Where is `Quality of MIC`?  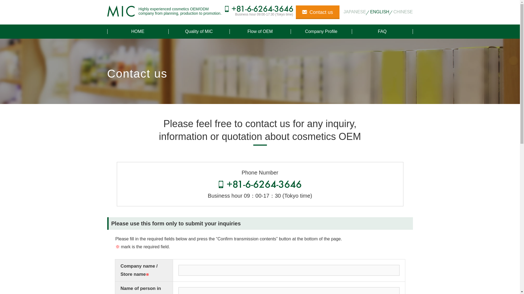
Quality of MIC is located at coordinates (199, 31).